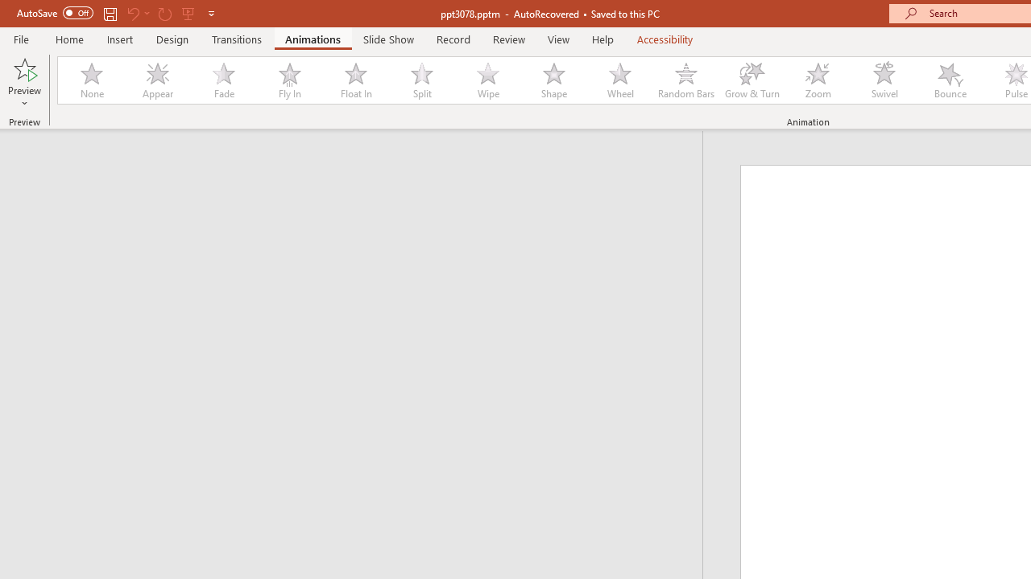  Describe the element at coordinates (602, 39) in the screenshot. I see `Help` at that location.